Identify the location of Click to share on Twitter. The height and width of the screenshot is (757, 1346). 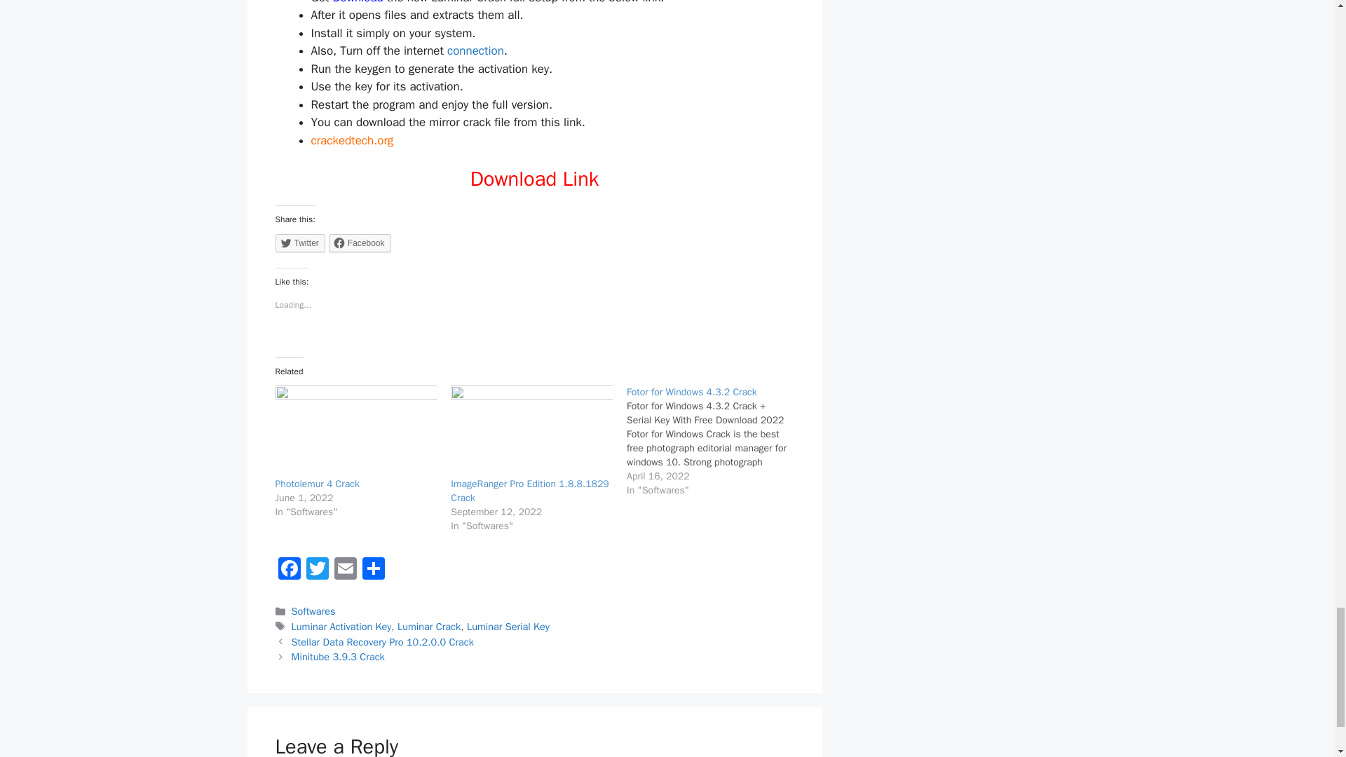
(299, 243).